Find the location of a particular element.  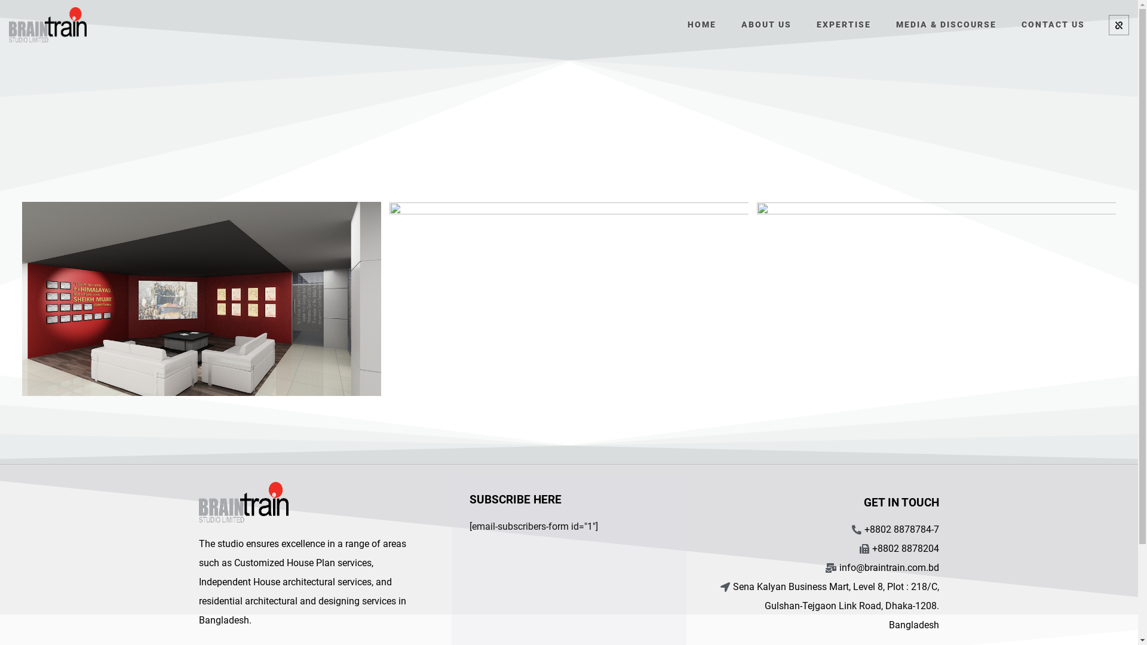

CONTACT US is located at coordinates (1053, 24).